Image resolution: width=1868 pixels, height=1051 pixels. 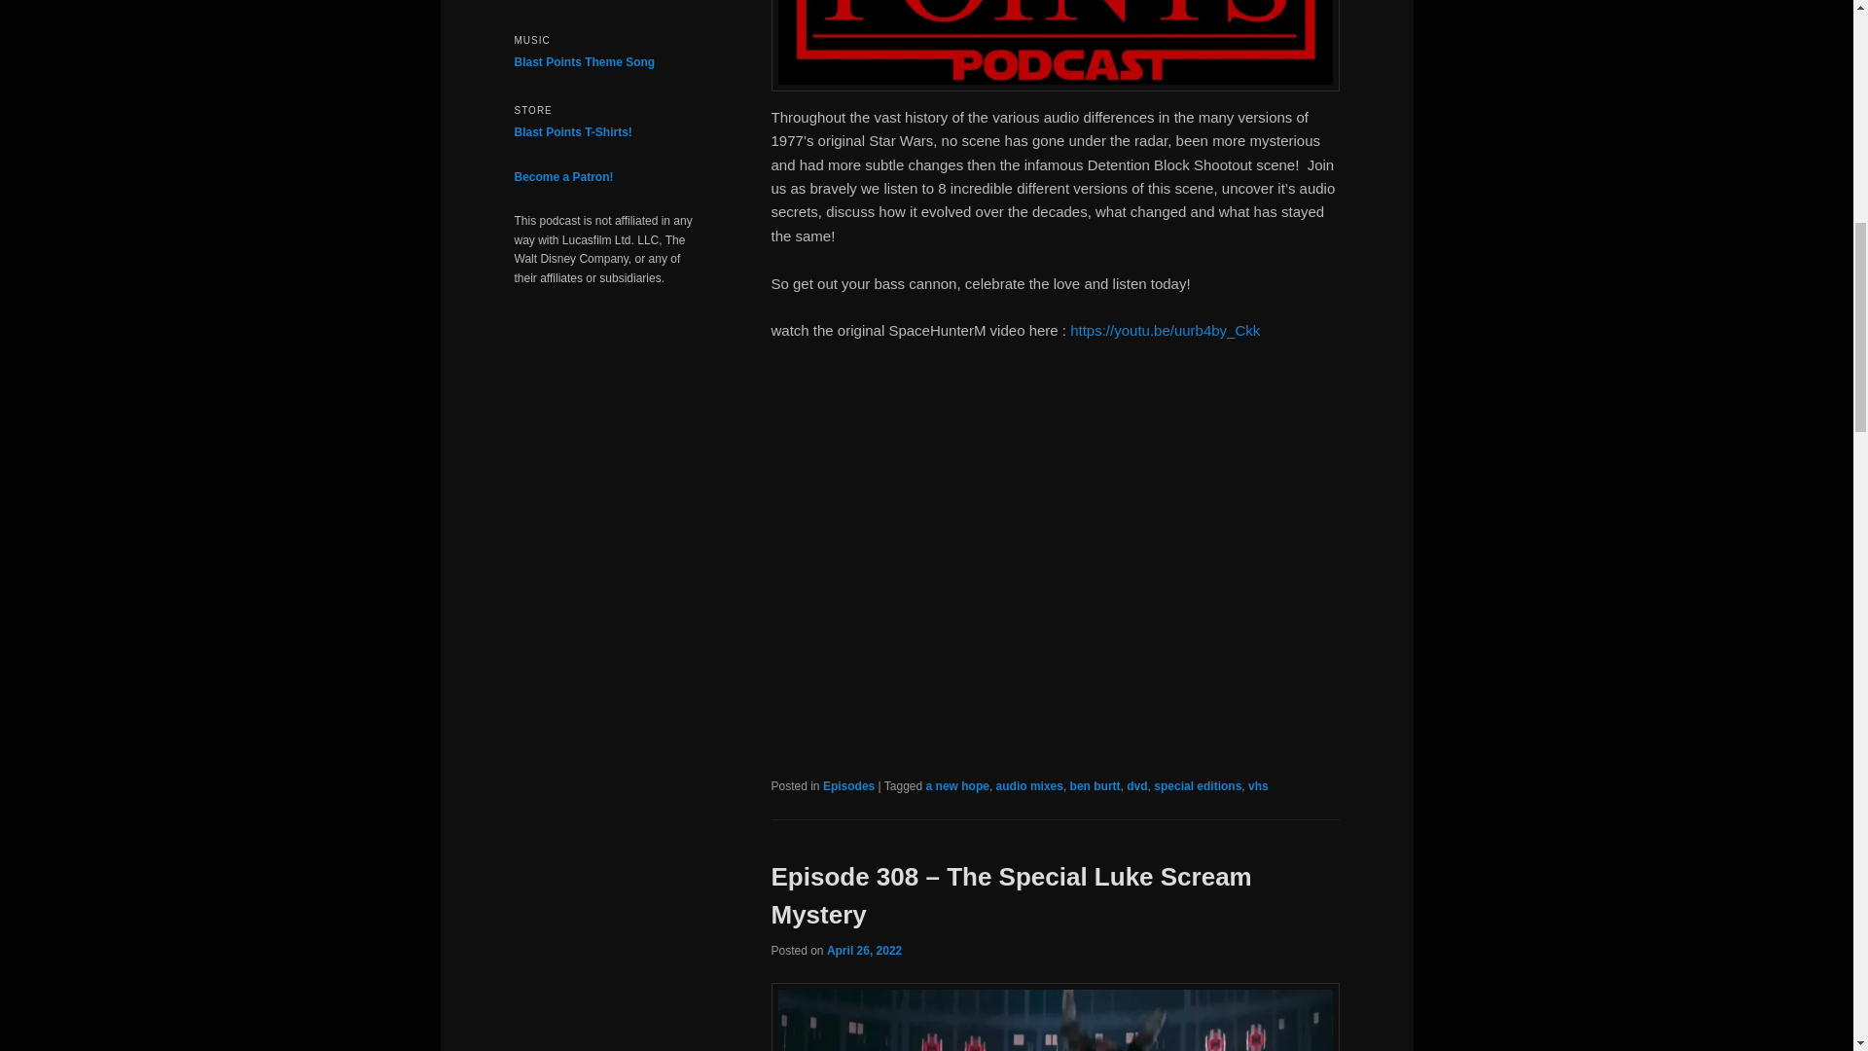 What do you see at coordinates (864, 950) in the screenshot?
I see `April 26, 2022` at bounding box center [864, 950].